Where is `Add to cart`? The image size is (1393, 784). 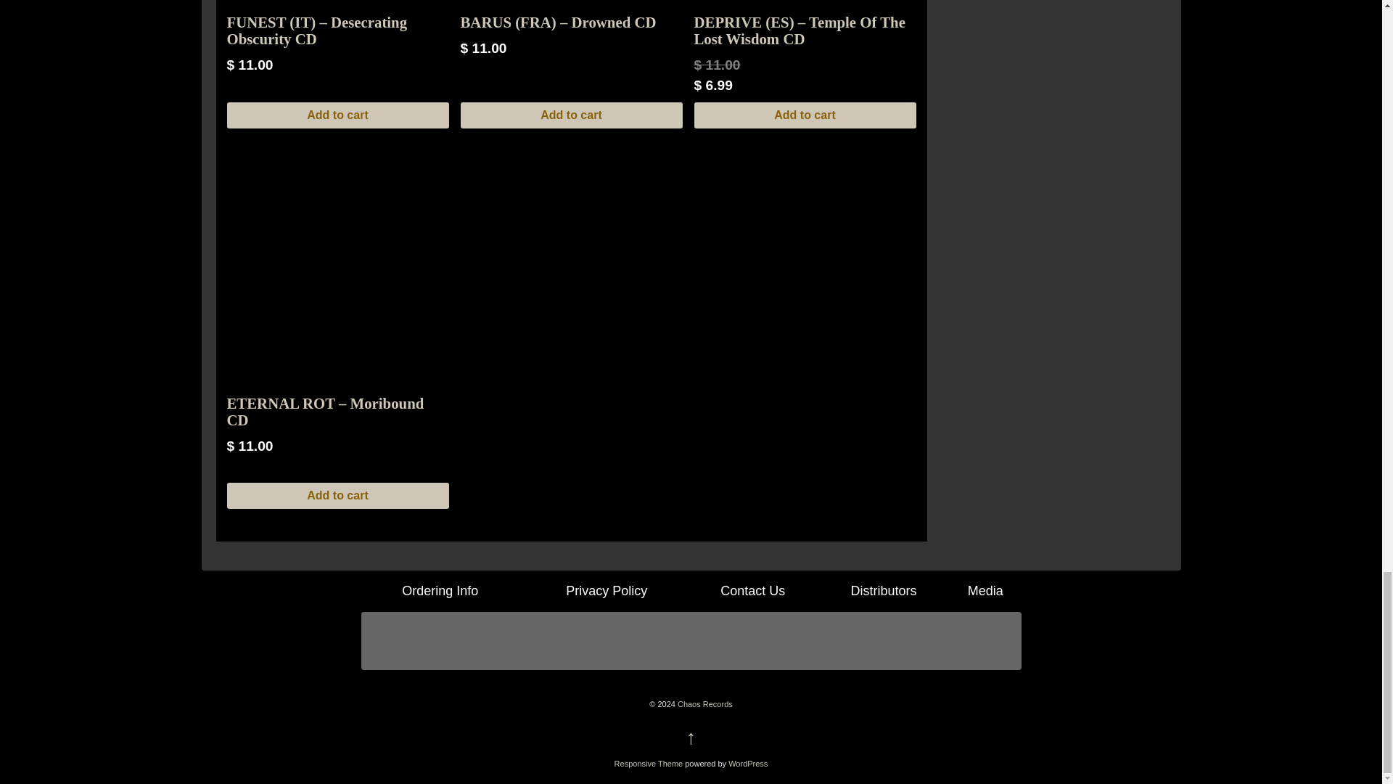 Add to cart is located at coordinates (337, 115).